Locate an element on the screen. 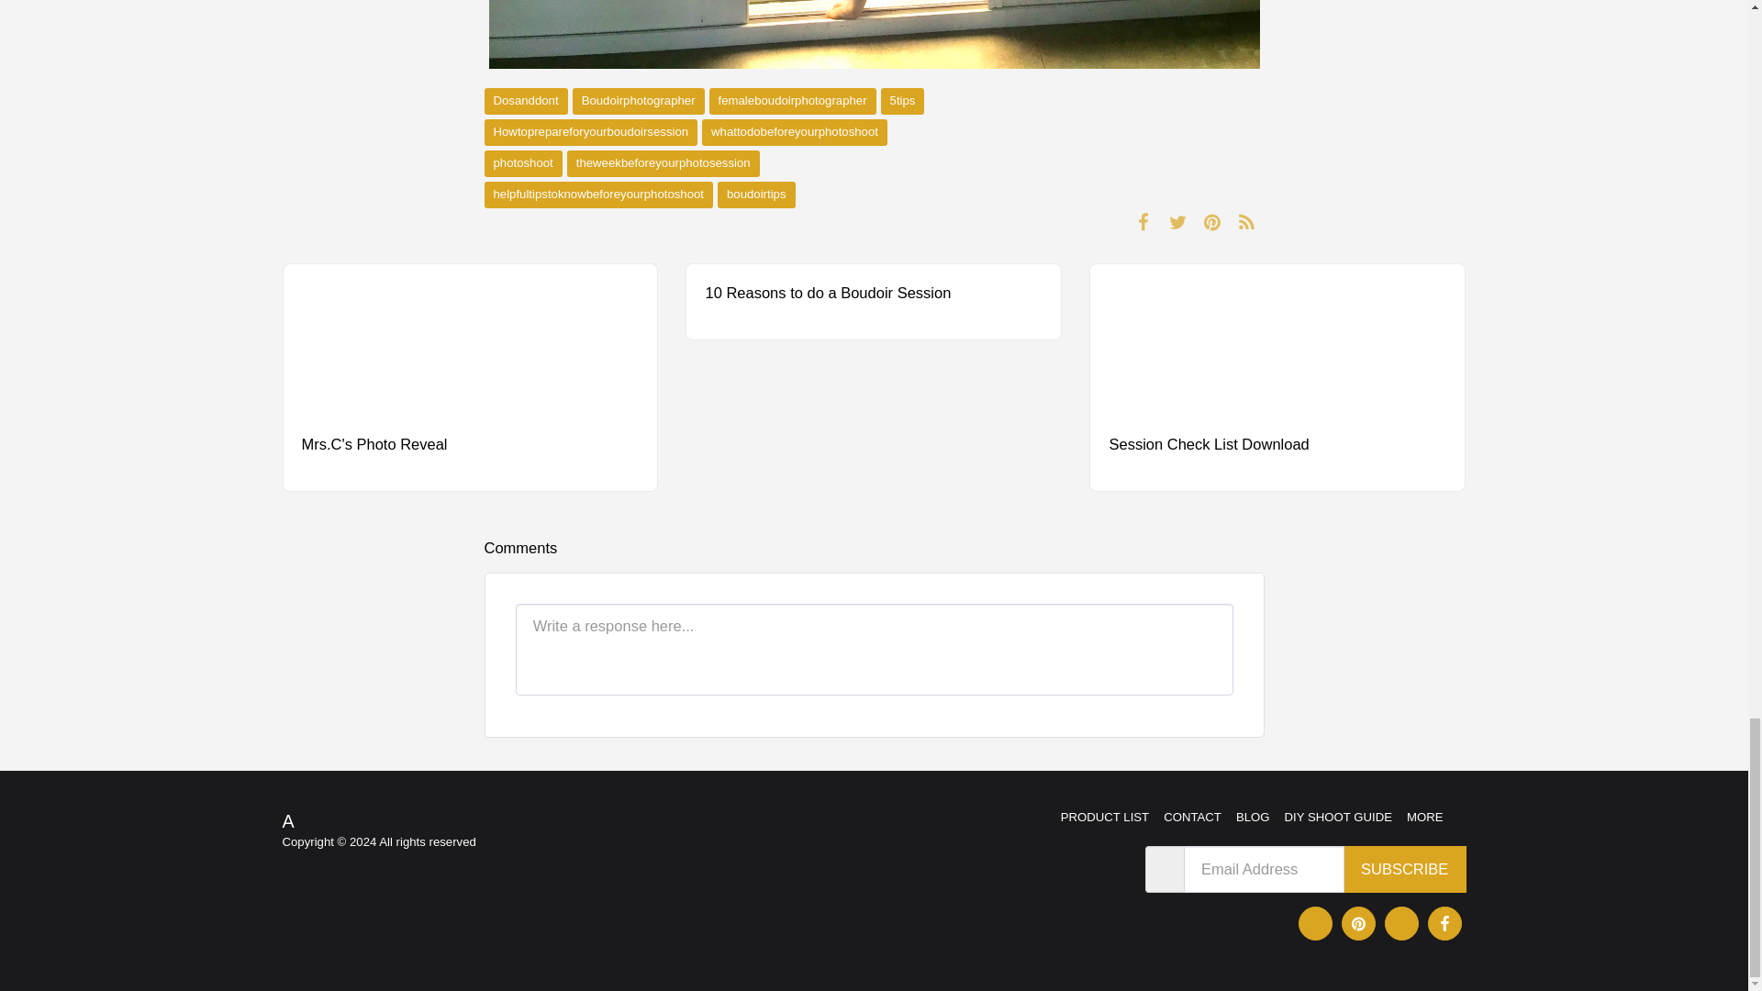  Dosanddont is located at coordinates (526, 101).